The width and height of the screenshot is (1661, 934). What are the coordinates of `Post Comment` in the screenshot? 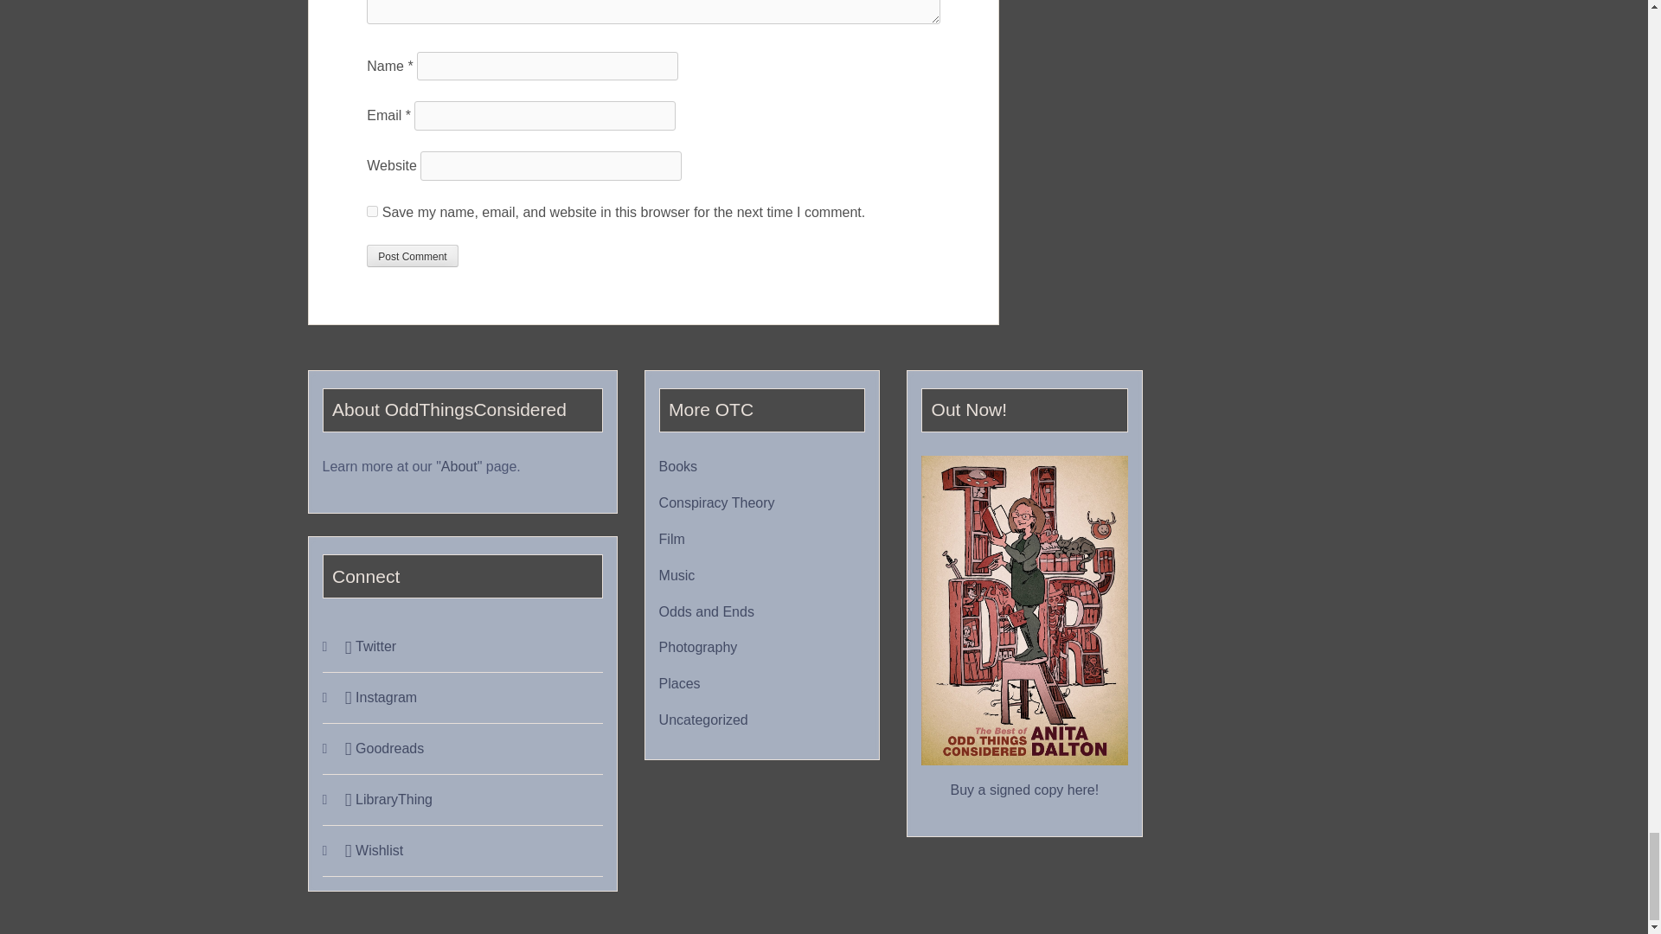 It's located at (412, 255).